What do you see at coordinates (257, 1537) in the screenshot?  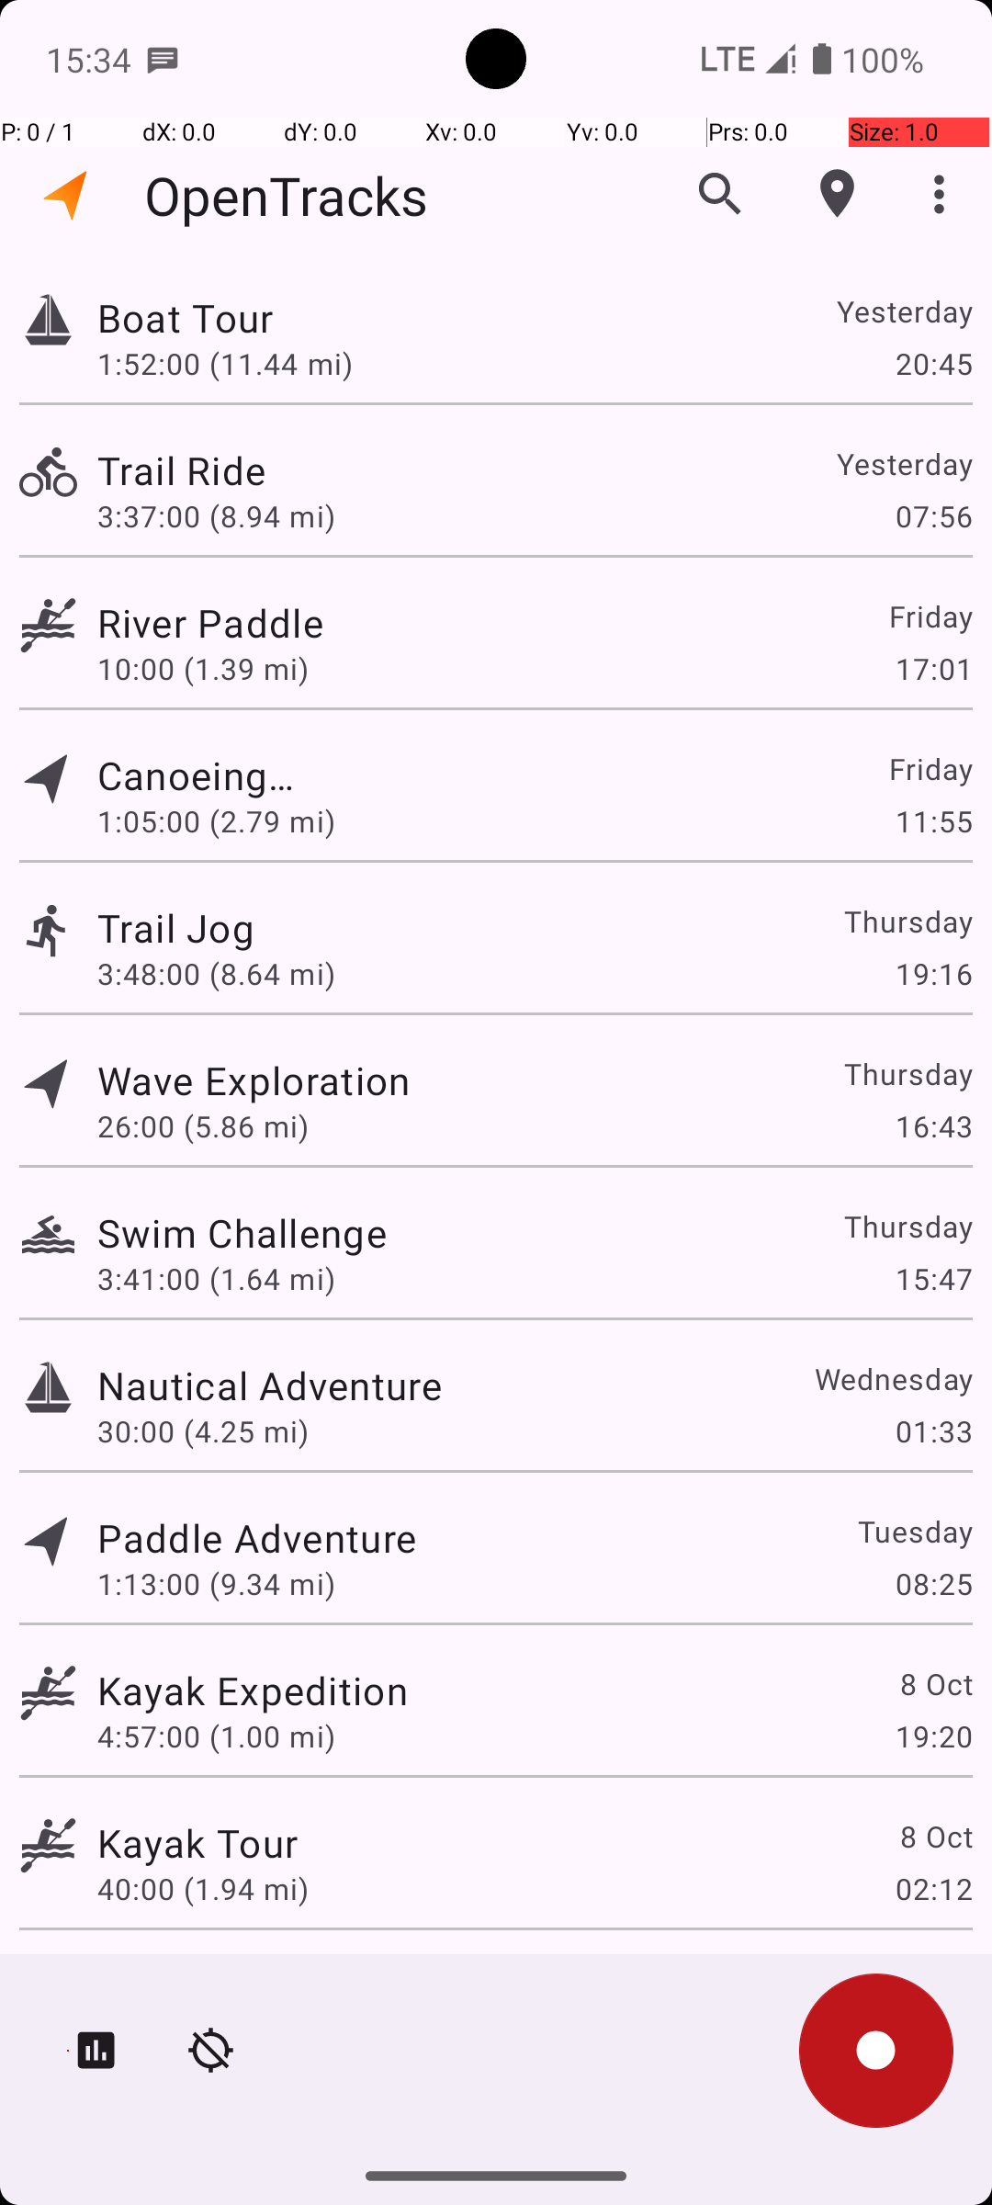 I see `Paddle Adventure` at bounding box center [257, 1537].